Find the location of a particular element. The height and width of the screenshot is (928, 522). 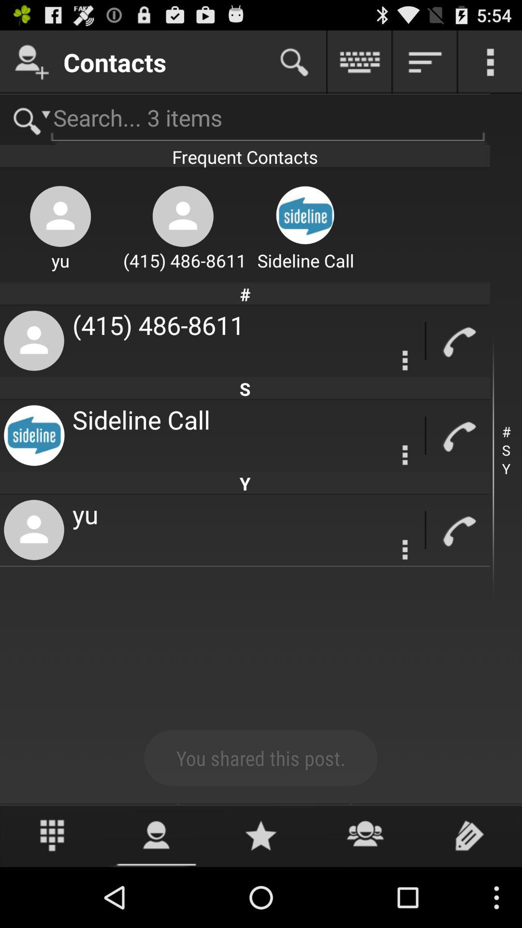

open keypad is located at coordinates (52, 835).